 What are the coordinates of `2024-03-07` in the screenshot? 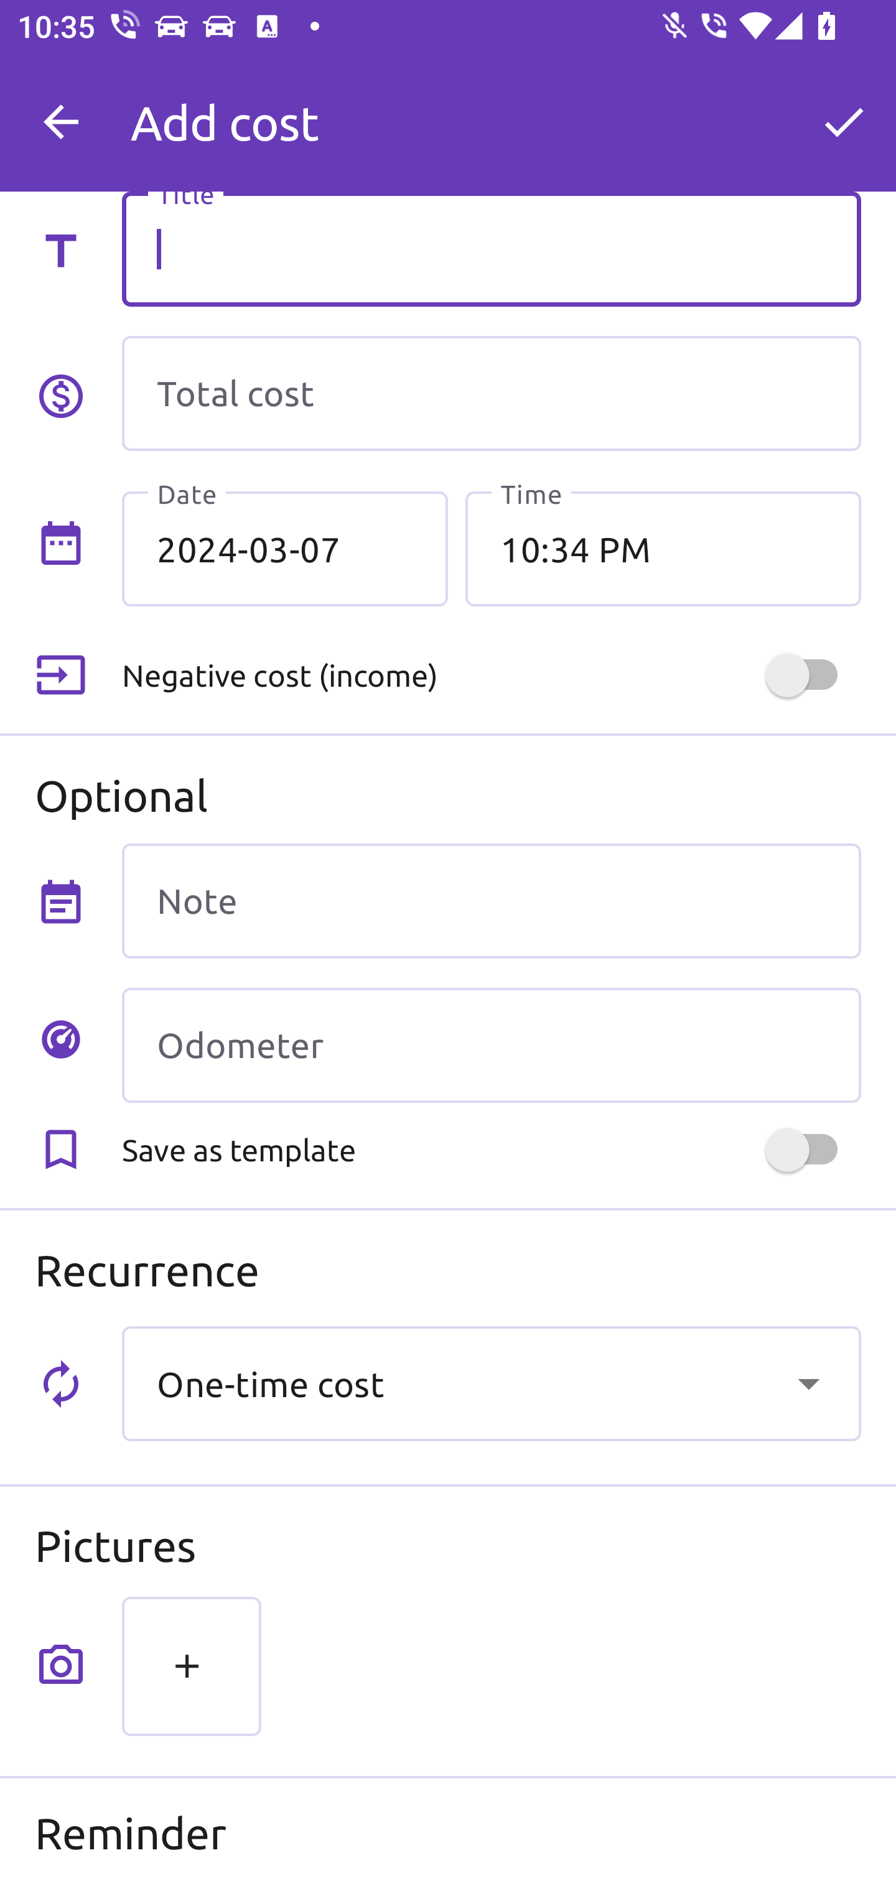 It's located at (285, 549).